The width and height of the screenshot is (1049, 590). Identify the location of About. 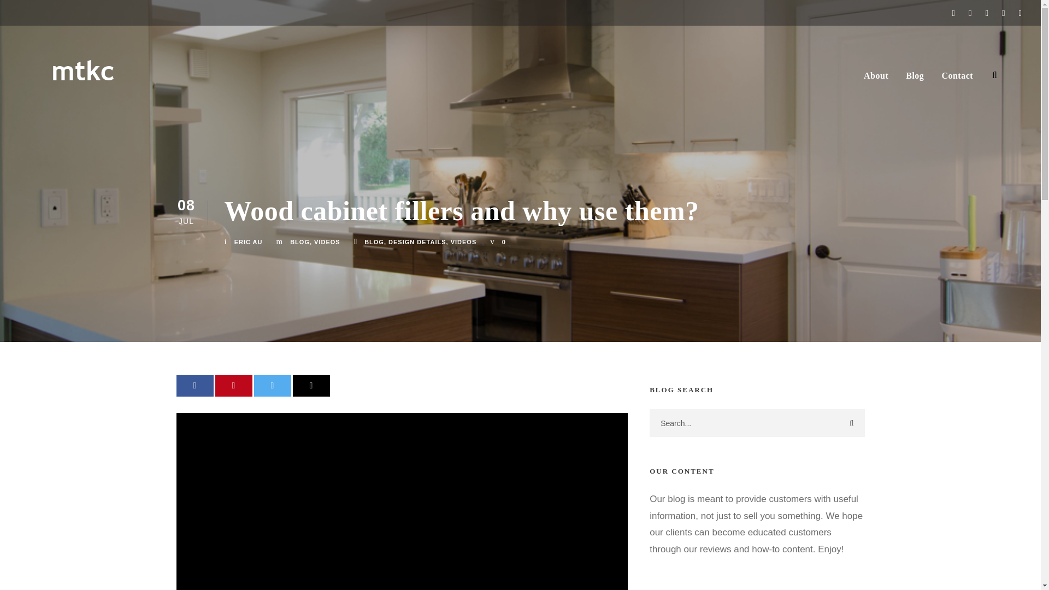
(876, 81).